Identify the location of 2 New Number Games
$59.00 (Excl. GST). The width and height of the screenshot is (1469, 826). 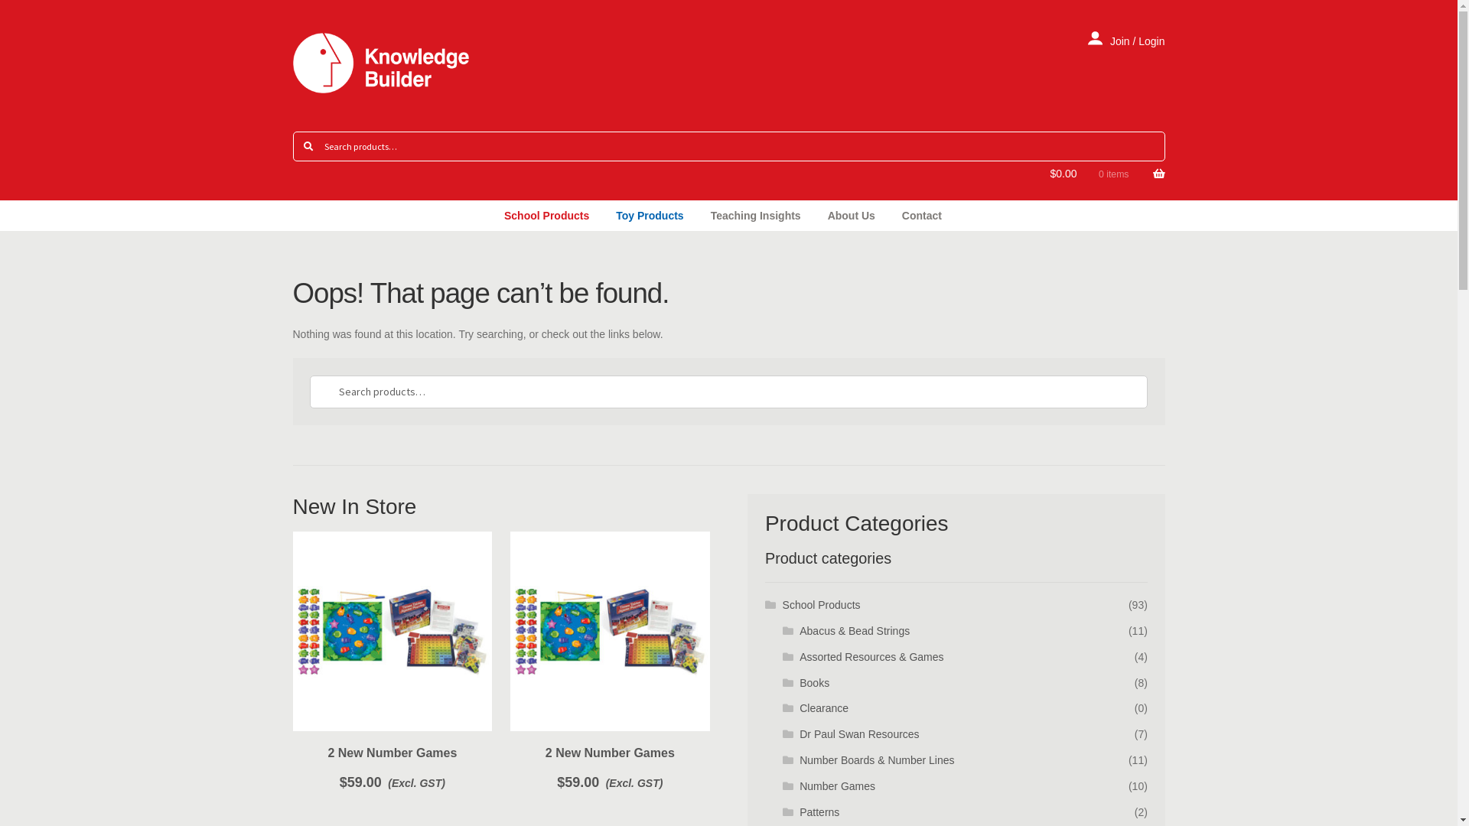
(392, 663).